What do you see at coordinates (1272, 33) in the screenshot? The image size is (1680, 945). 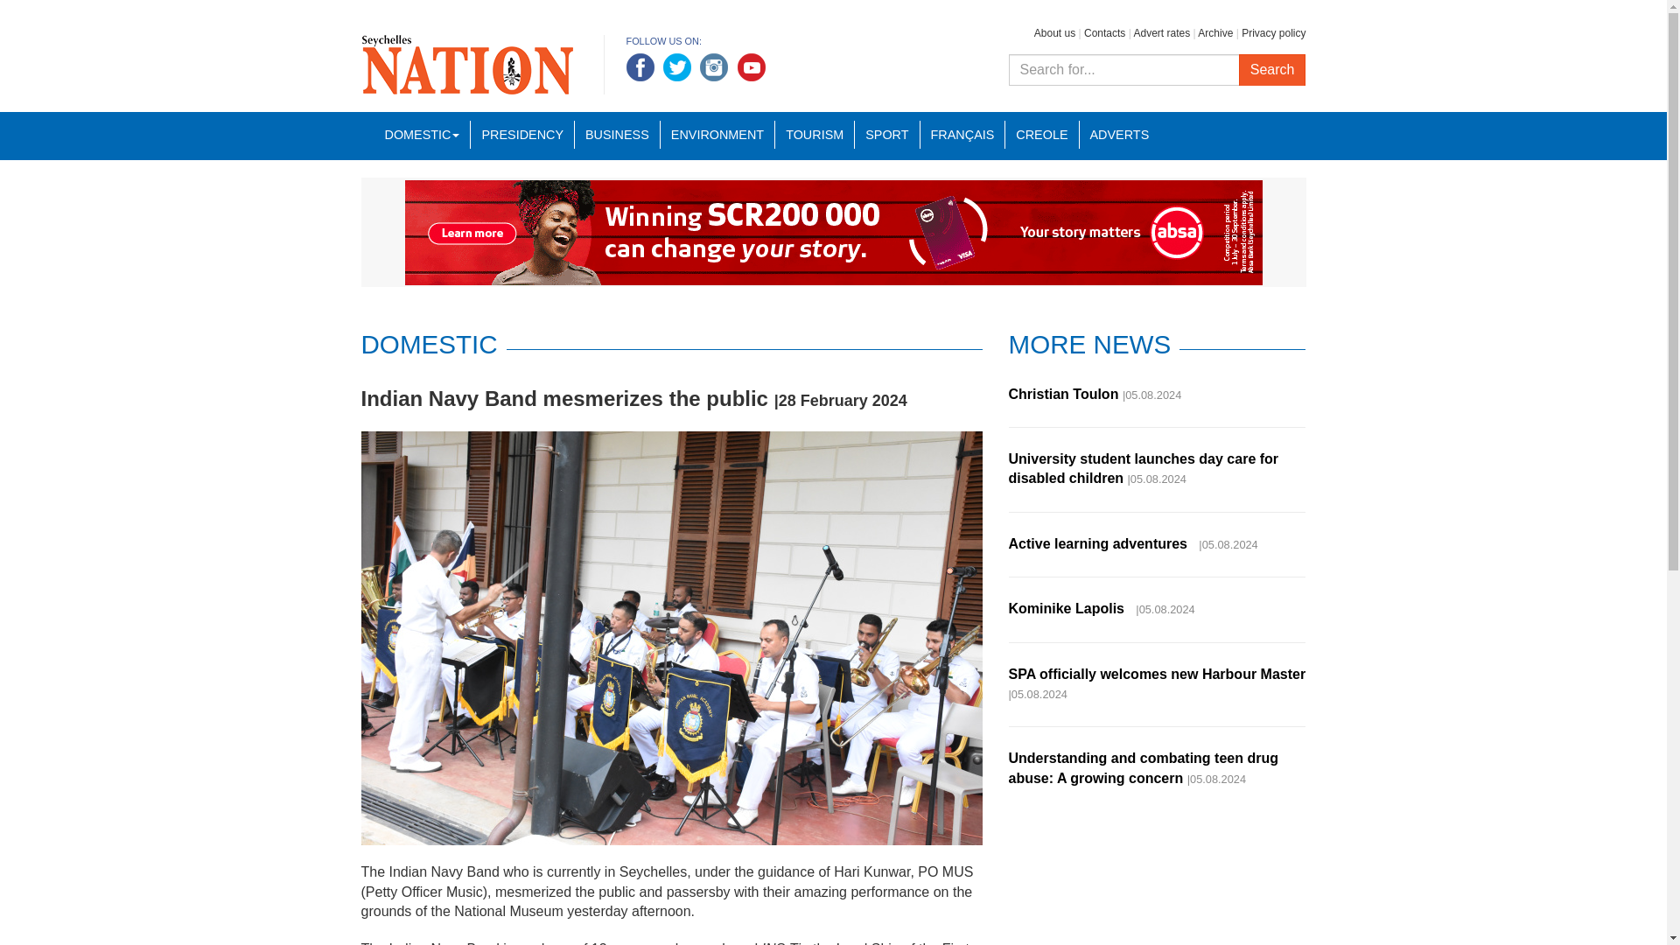 I see `Privacy policy` at bounding box center [1272, 33].